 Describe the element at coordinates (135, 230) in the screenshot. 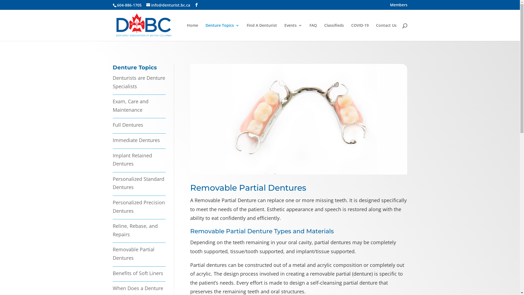

I see `Reline, Rebase, and Repairs` at that location.